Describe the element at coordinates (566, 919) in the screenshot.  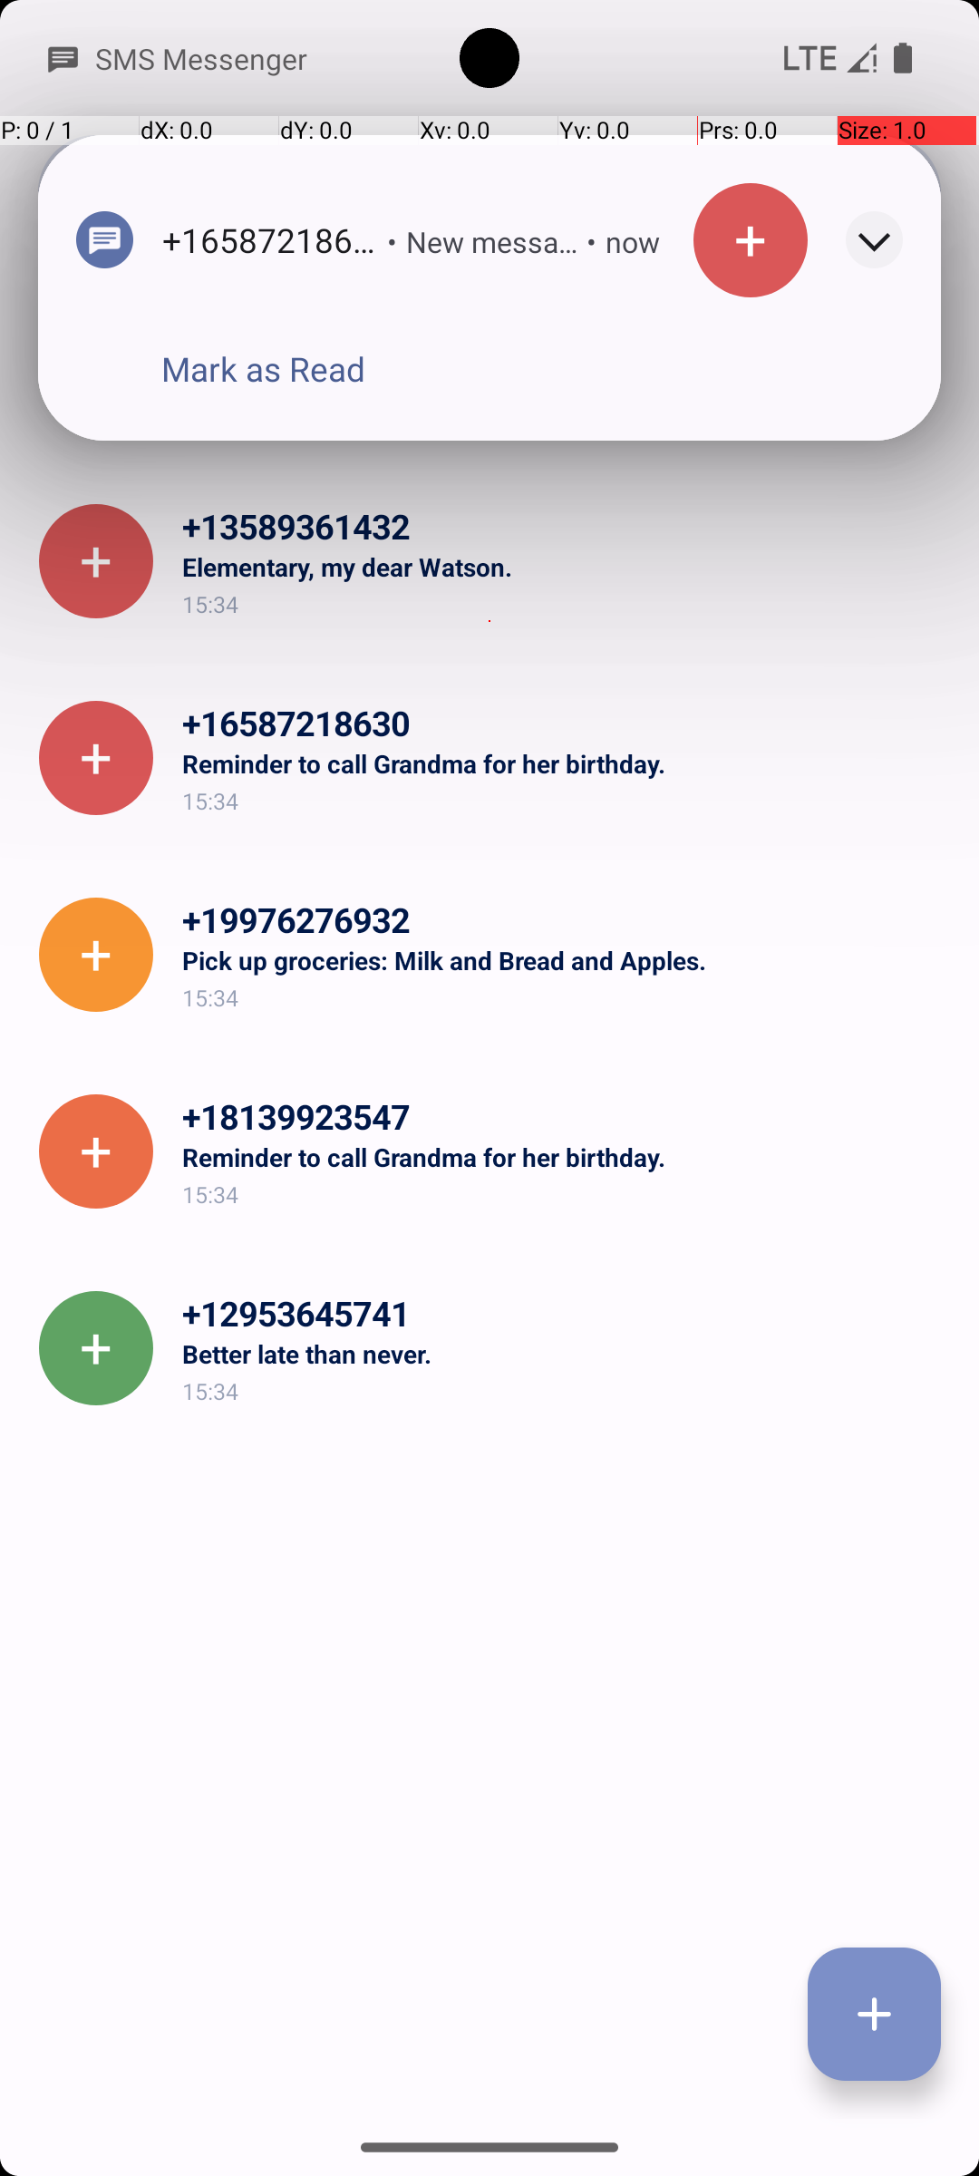
I see `+19976276932` at that location.